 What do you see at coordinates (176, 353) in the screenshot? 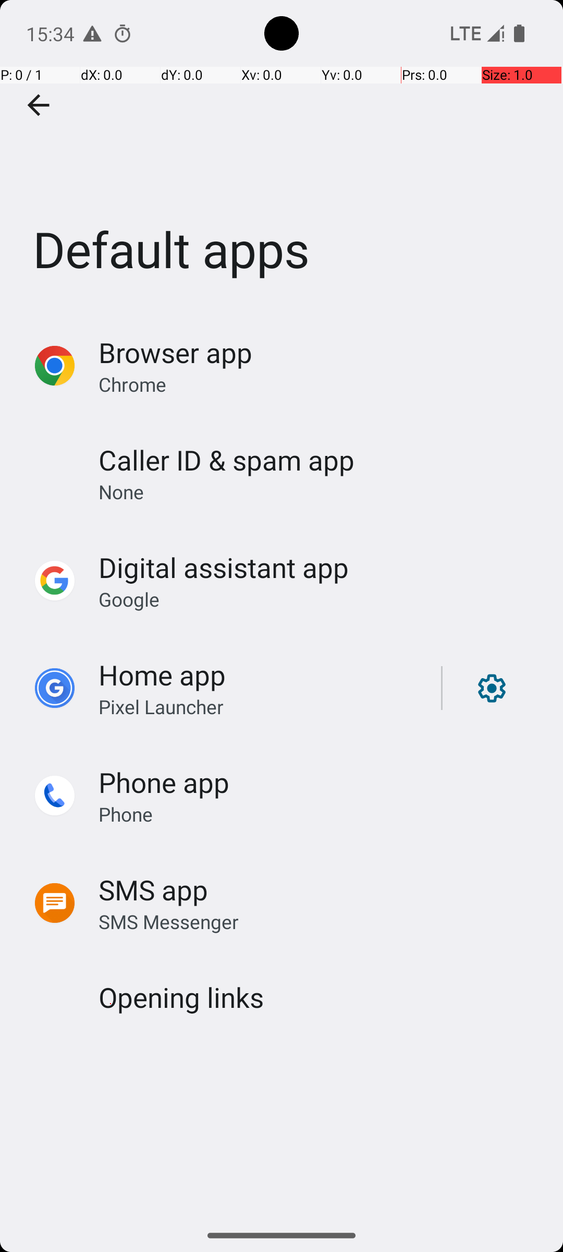
I see `Browser app` at bounding box center [176, 353].